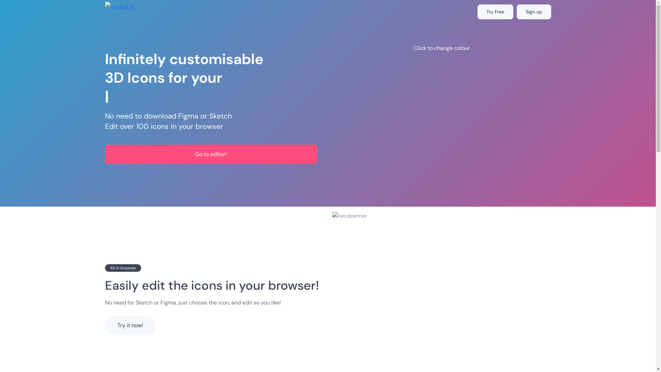 The height and width of the screenshot is (372, 661). What do you see at coordinates (130, 325) in the screenshot?
I see `Try it now!` at bounding box center [130, 325].